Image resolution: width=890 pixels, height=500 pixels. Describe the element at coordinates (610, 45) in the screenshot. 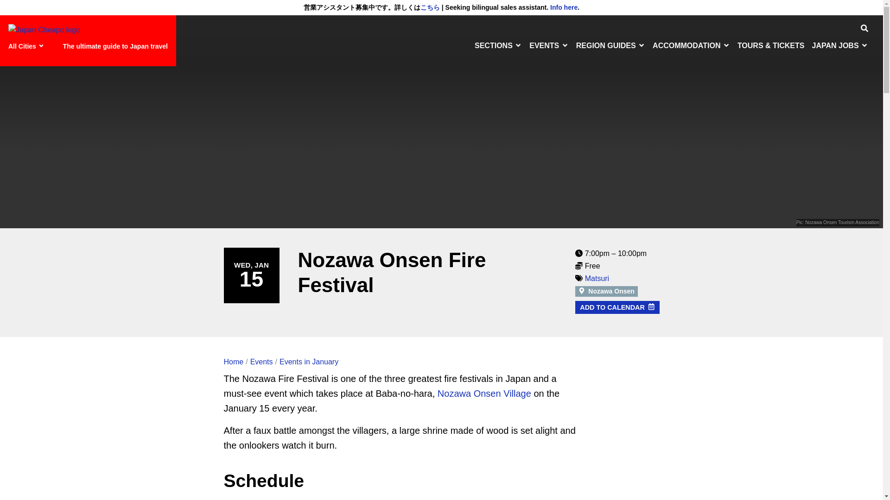

I see `REGION GUIDES` at that location.